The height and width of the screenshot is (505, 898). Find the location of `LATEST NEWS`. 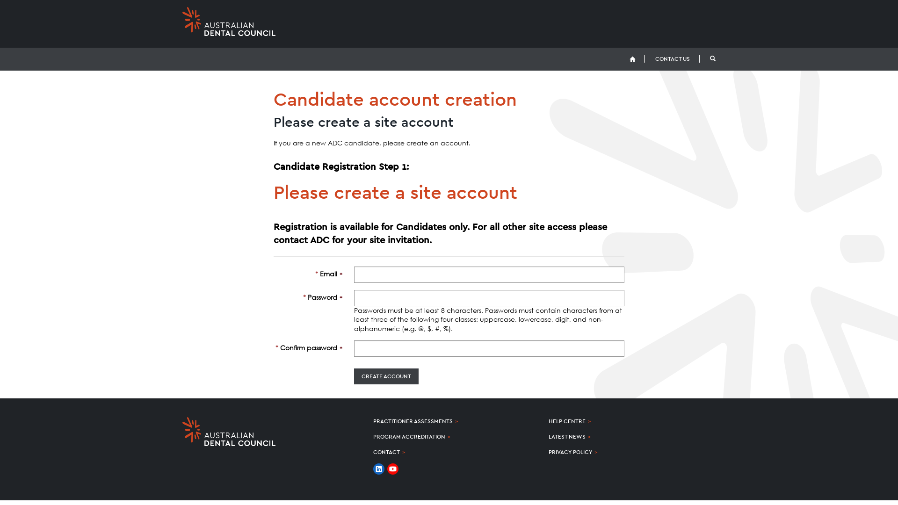

LATEST NEWS is located at coordinates (567, 437).